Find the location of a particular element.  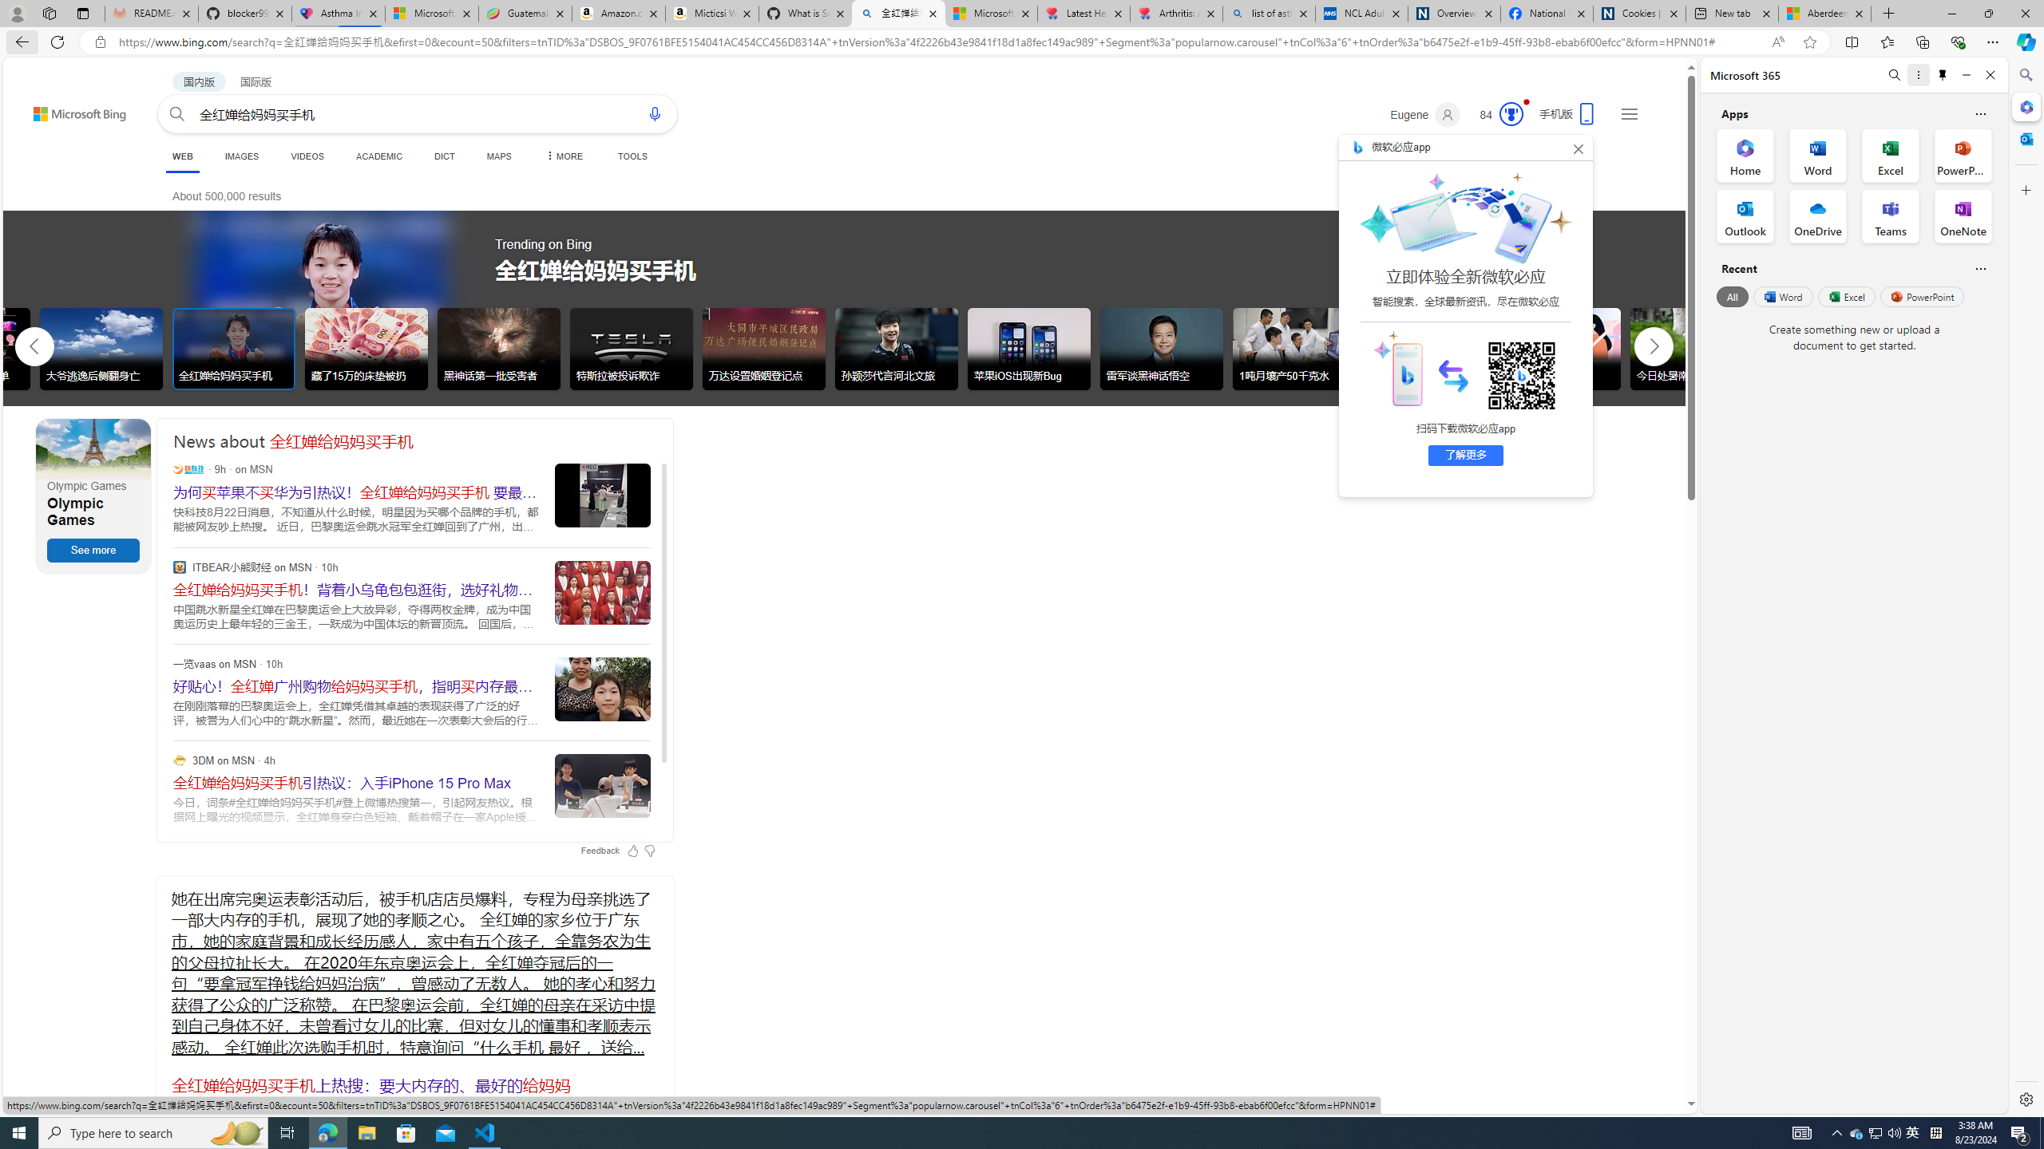

MORE is located at coordinates (562, 156).